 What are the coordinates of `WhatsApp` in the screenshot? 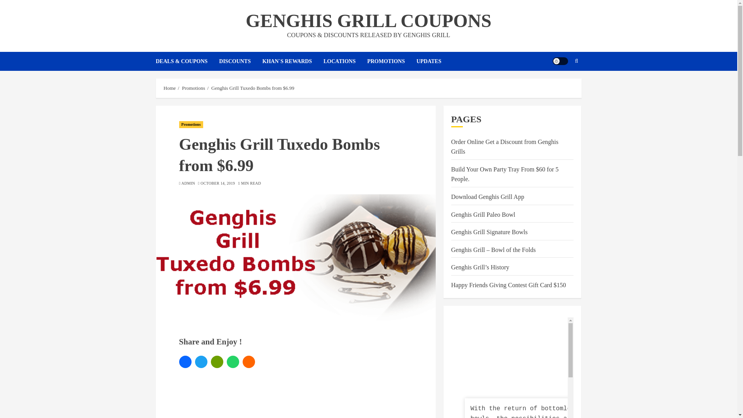 It's located at (233, 362).